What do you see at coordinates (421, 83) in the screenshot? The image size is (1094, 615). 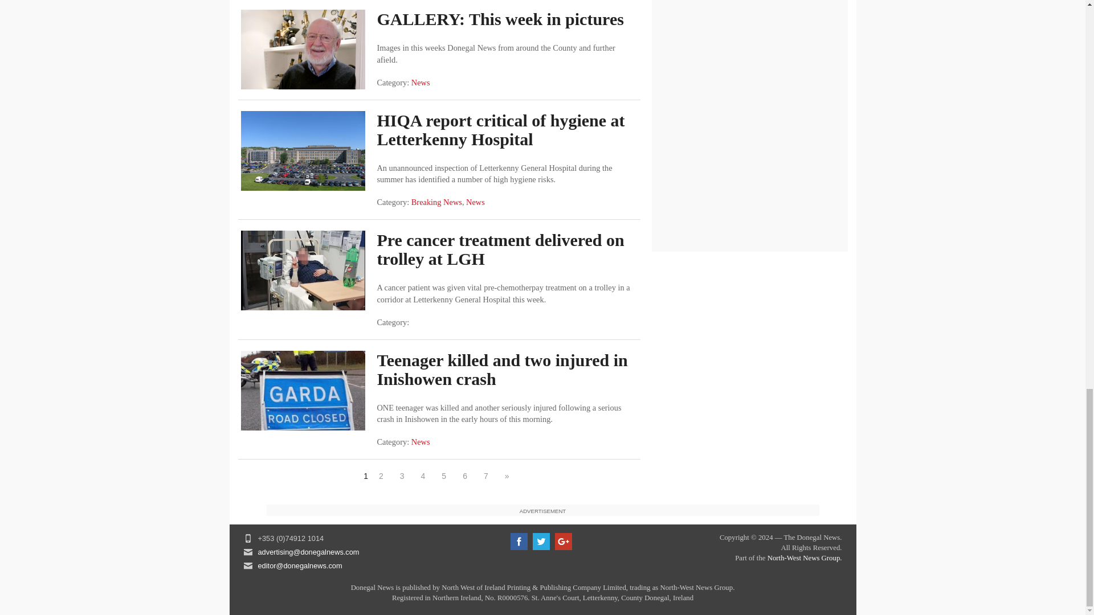 I see `View all posts in News` at bounding box center [421, 83].